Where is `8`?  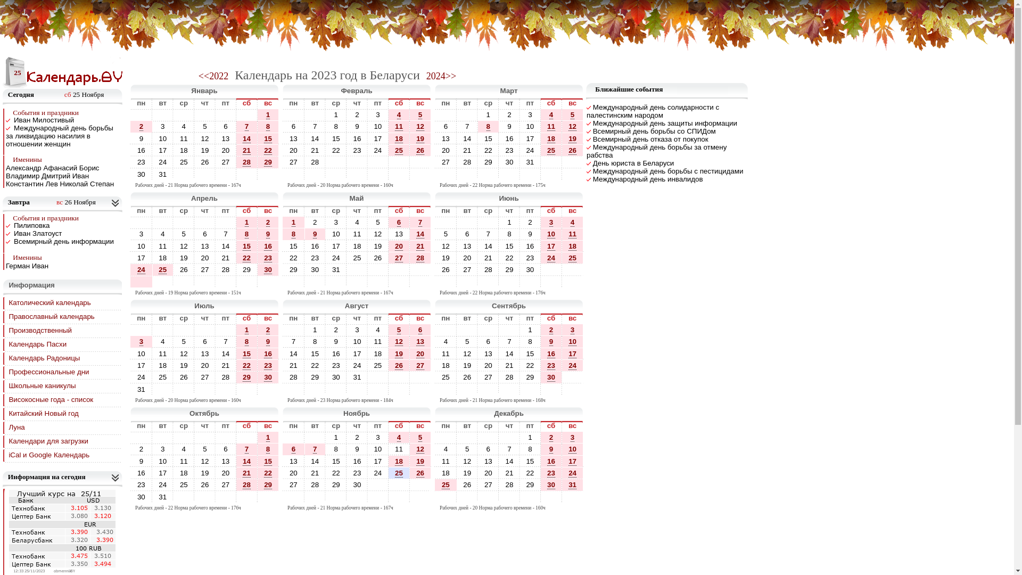 8 is located at coordinates (509, 234).